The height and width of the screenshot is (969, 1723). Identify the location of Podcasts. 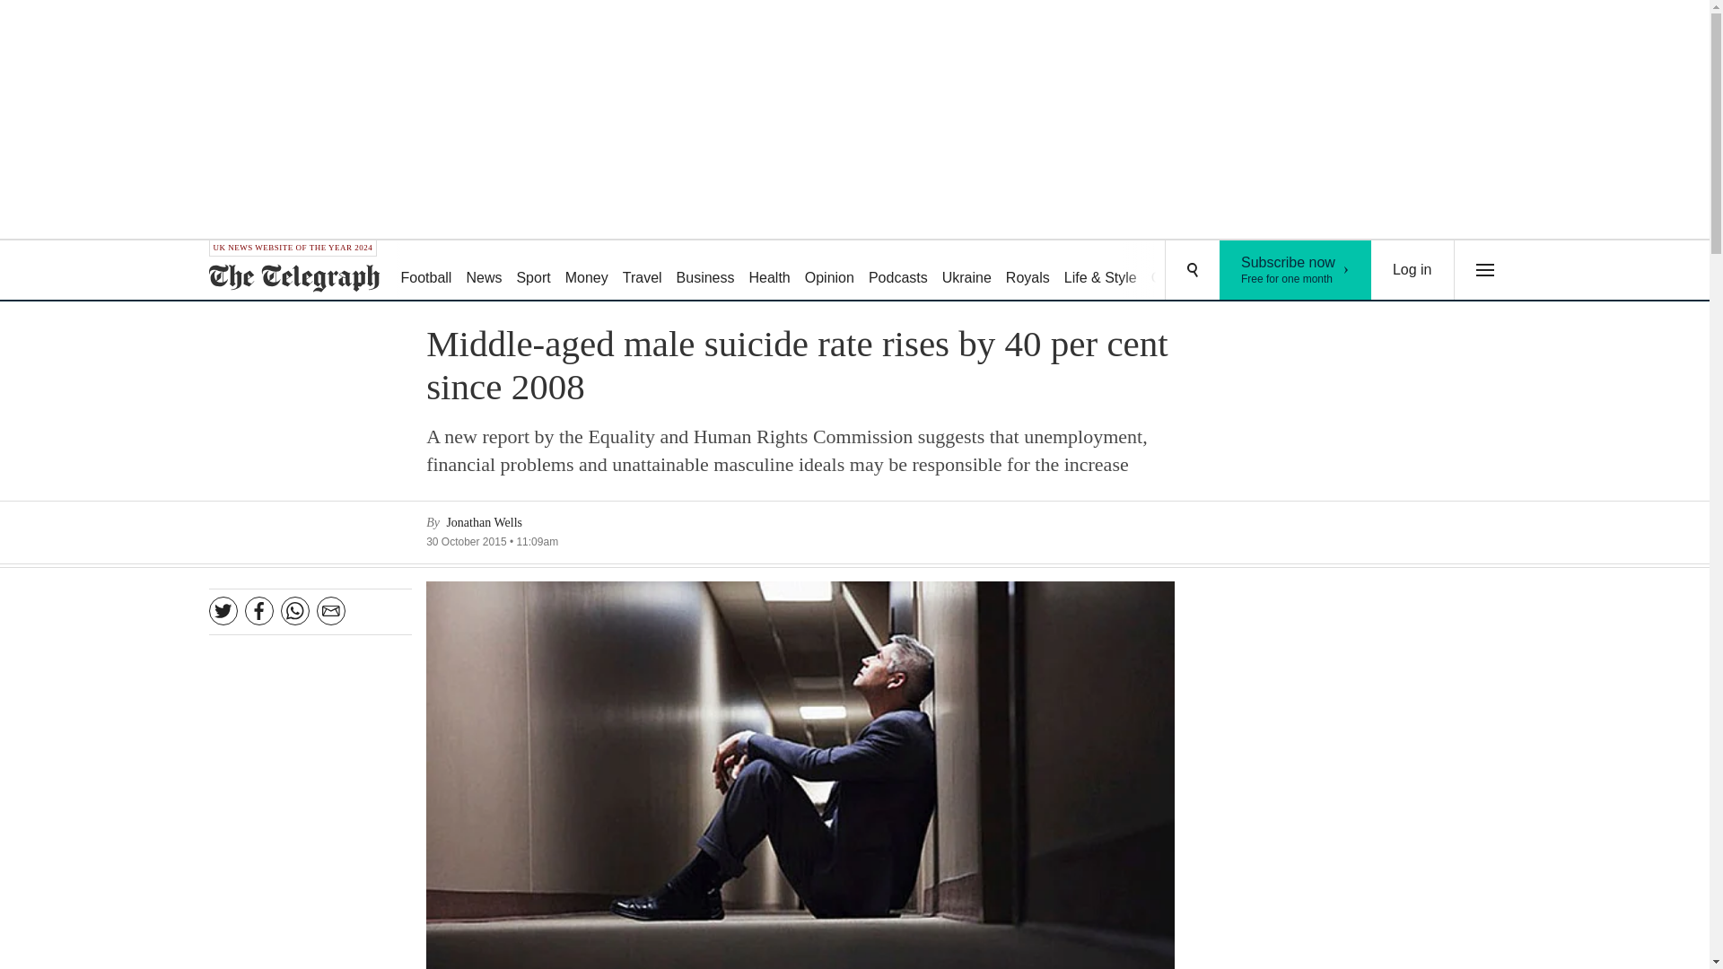
(898, 271).